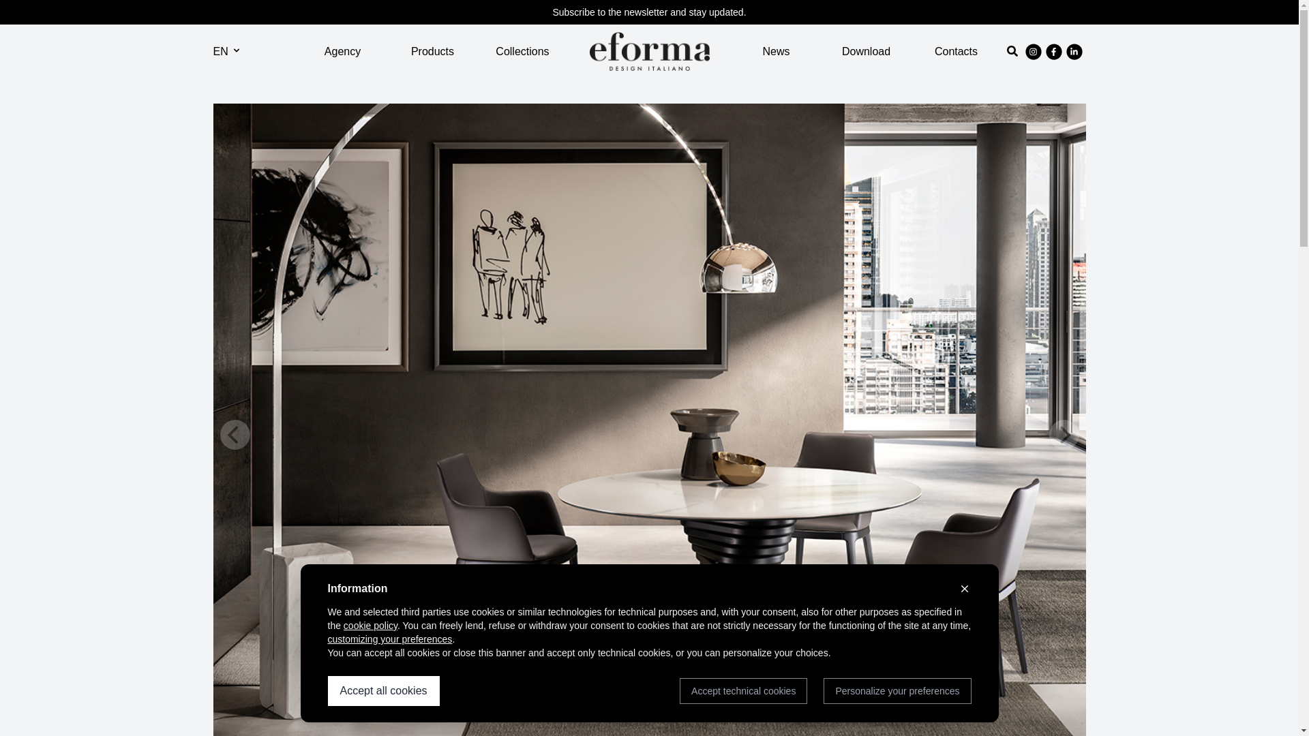  Describe the element at coordinates (342, 51) in the screenshot. I see `Agency` at that location.